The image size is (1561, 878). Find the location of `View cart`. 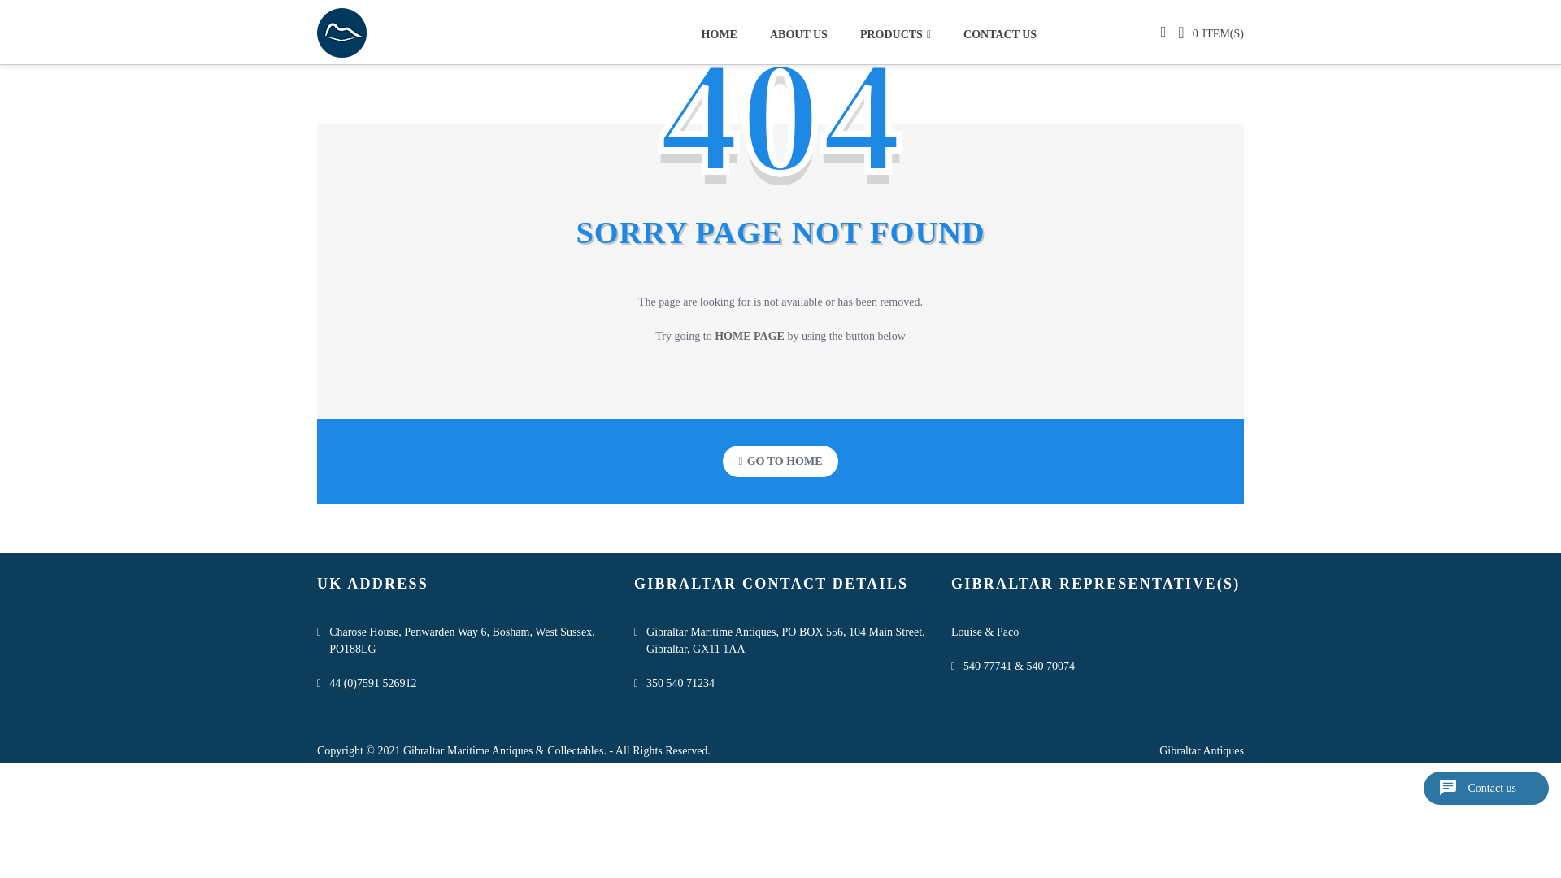

View cart is located at coordinates (1187, 33).